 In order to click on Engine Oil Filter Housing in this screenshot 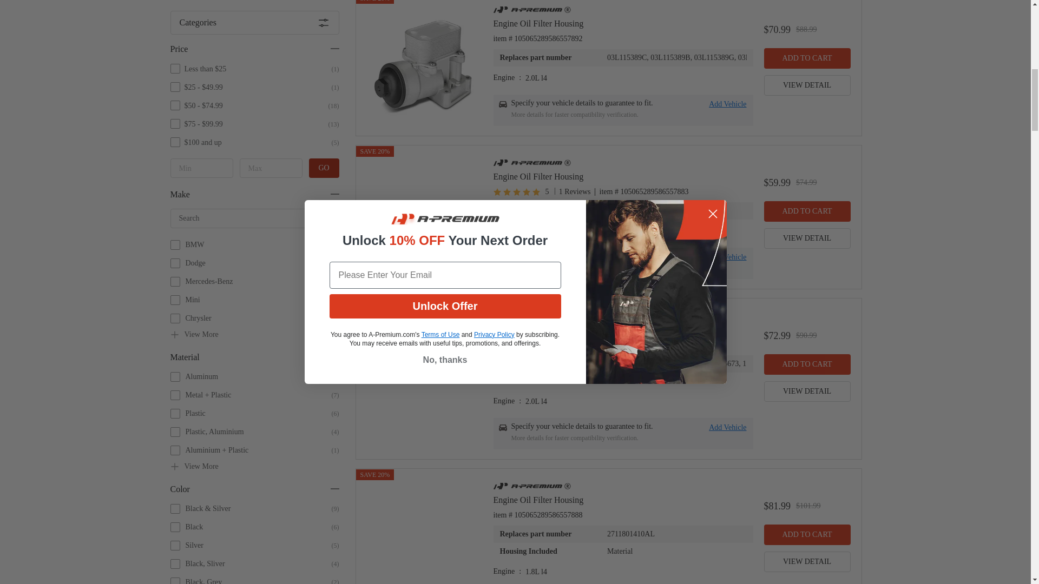, I will do `click(623, 329)`.